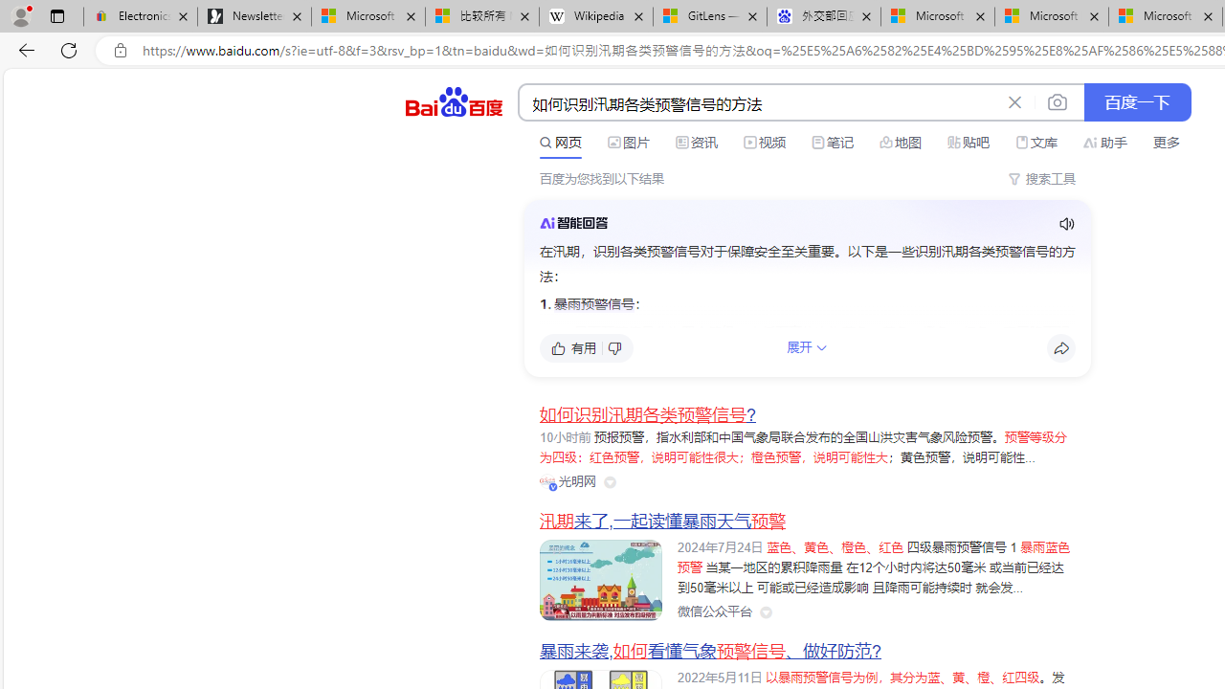 The height and width of the screenshot is (689, 1225). Describe the element at coordinates (1066, 224) in the screenshot. I see `Class: sc-audio-svg _pause-icon_13ucw_87` at that location.